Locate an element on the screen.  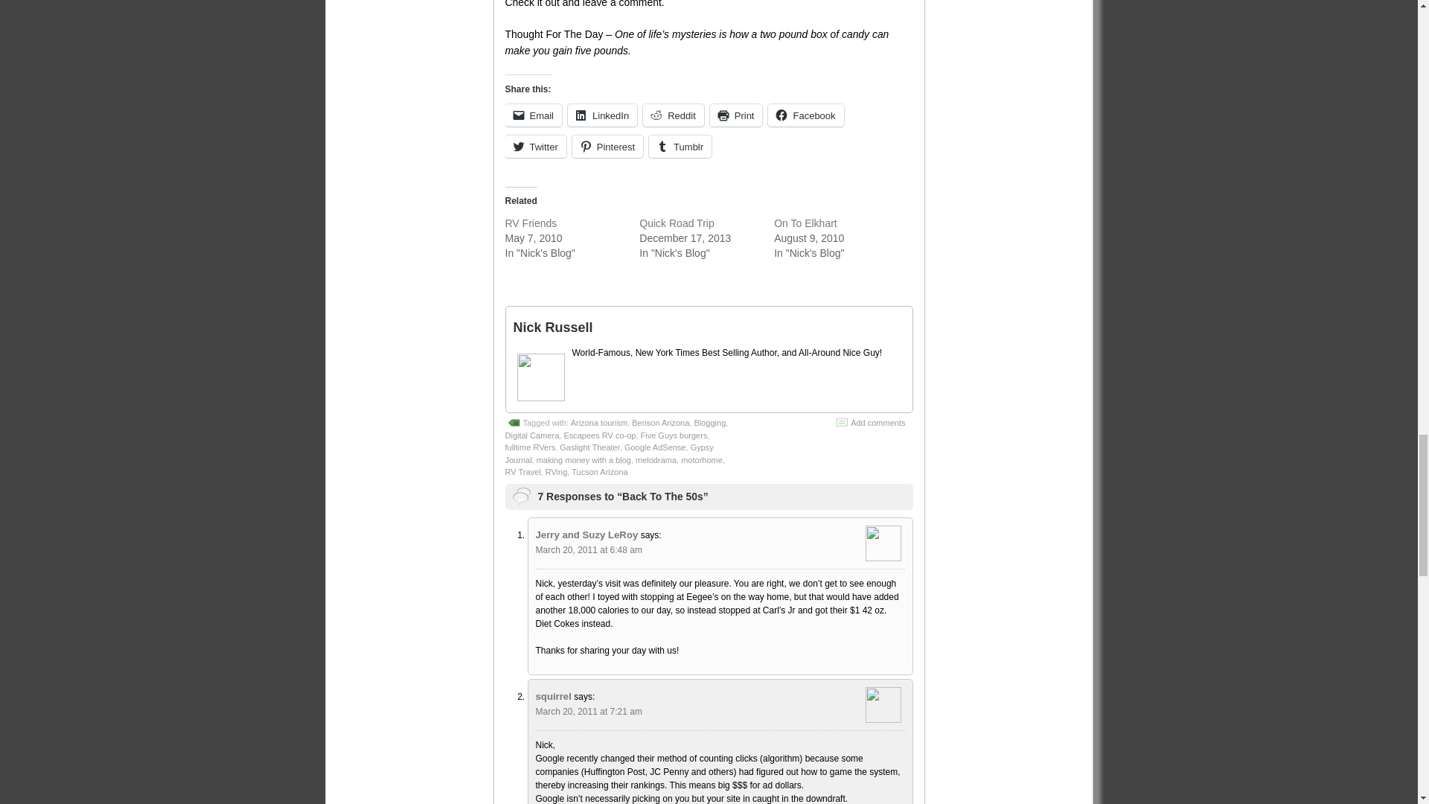
RV Friends is located at coordinates (530, 223).